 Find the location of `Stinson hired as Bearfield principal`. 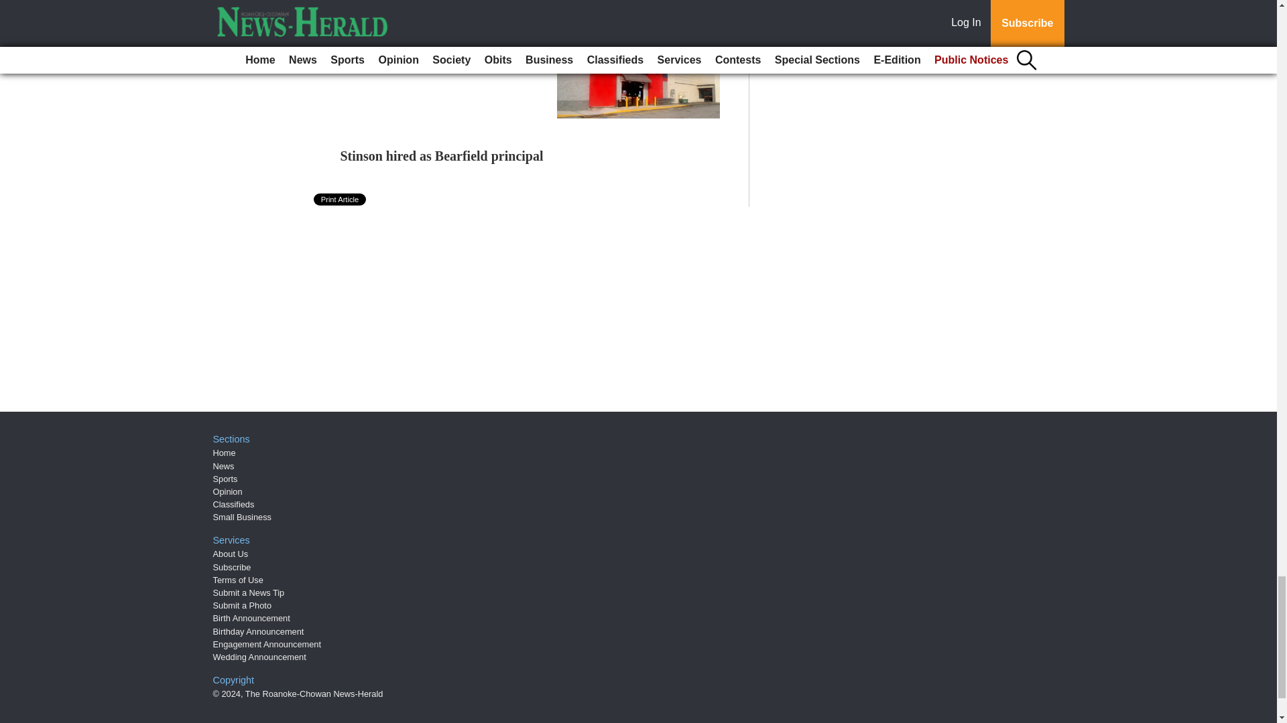

Stinson hired as Bearfield principal is located at coordinates (442, 156).